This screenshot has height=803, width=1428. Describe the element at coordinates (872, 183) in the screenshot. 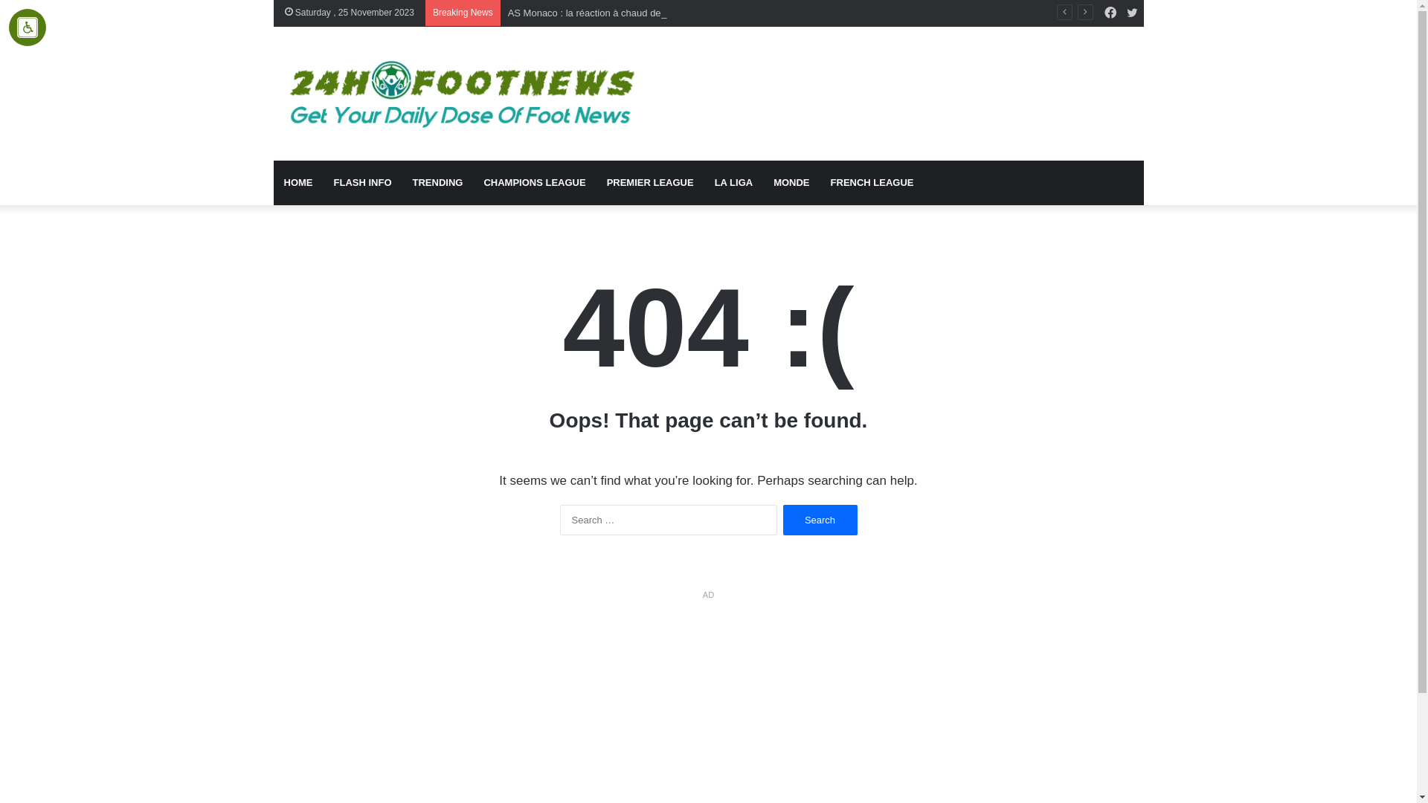

I see `FRENCH LEAGUE` at that location.